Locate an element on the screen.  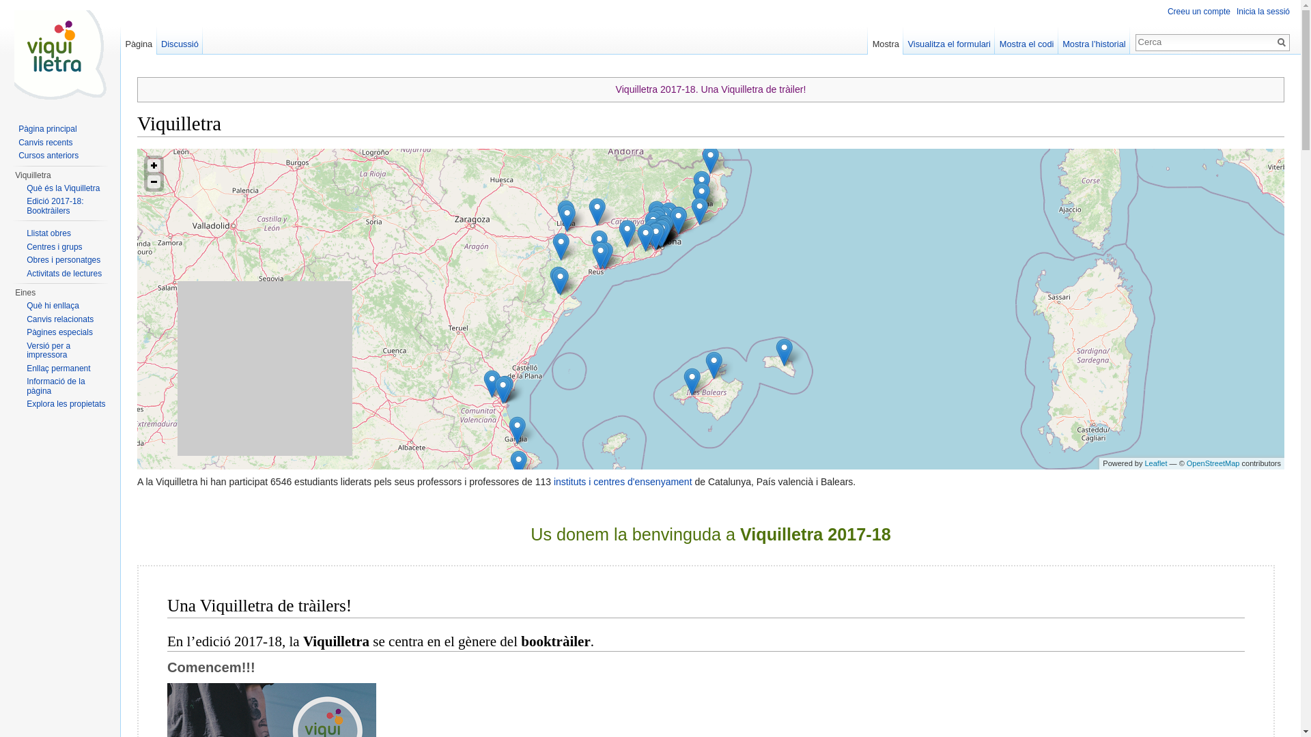
Collblanc is located at coordinates (601, 255).